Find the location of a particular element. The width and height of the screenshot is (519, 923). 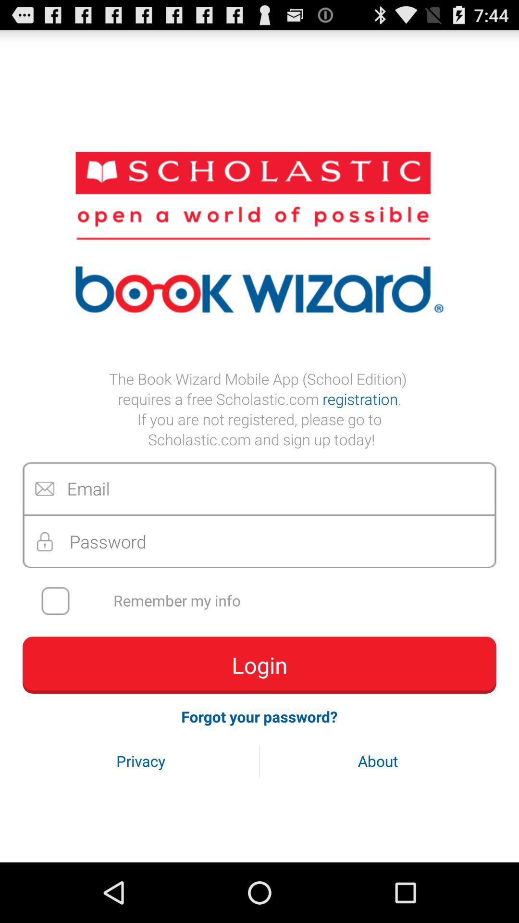

swipe until the the book wizard item is located at coordinates (259, 409).